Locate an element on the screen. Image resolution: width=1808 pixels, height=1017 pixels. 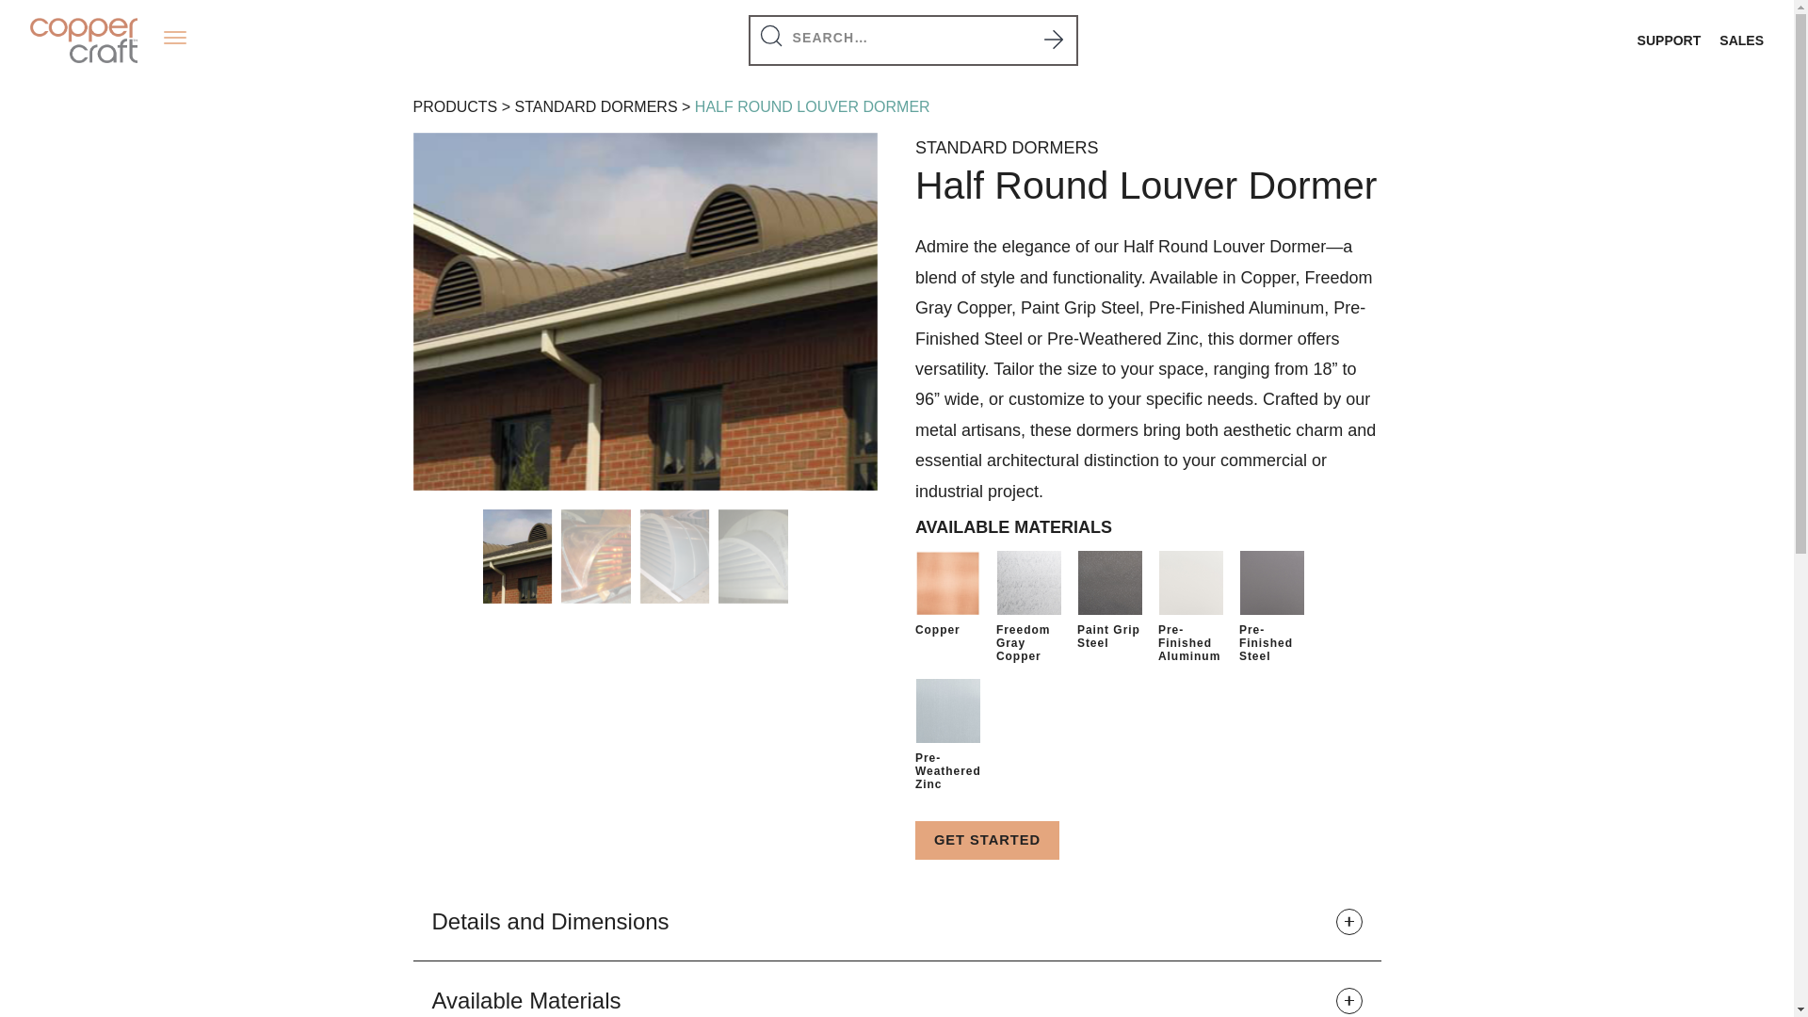
Freedom Gray Copper is located at coordinates (1028, 583).